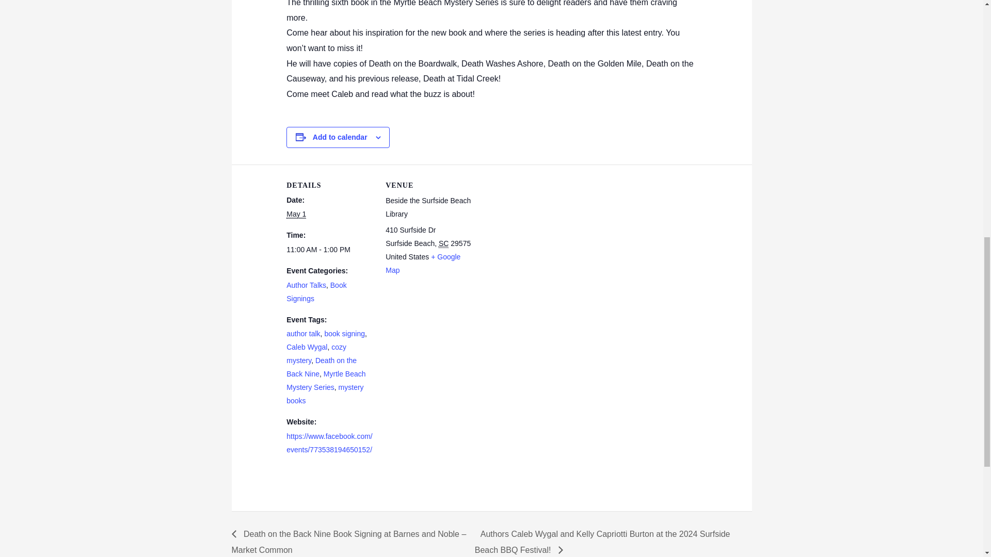 This screenshot has height=557, width=991. What do you see at coordinates (296, 215) in the screenshot?
I see `2024-05-01` at bounding box center [296, 215].